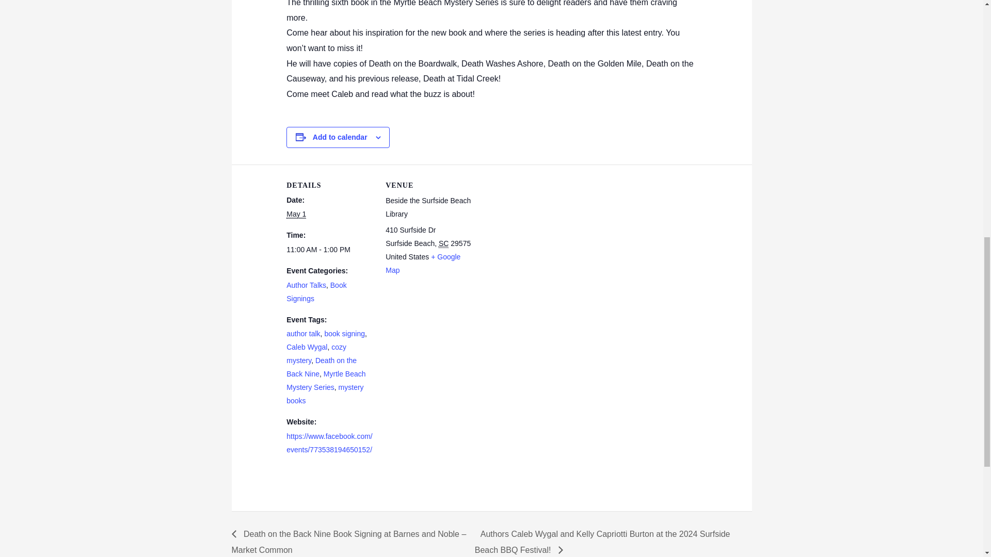 This screenshot has height=557, width=991. What do you see at coordinates (296, 215) in the screenshot?
I see `2024-05-01` at bounding box center [296, 215].